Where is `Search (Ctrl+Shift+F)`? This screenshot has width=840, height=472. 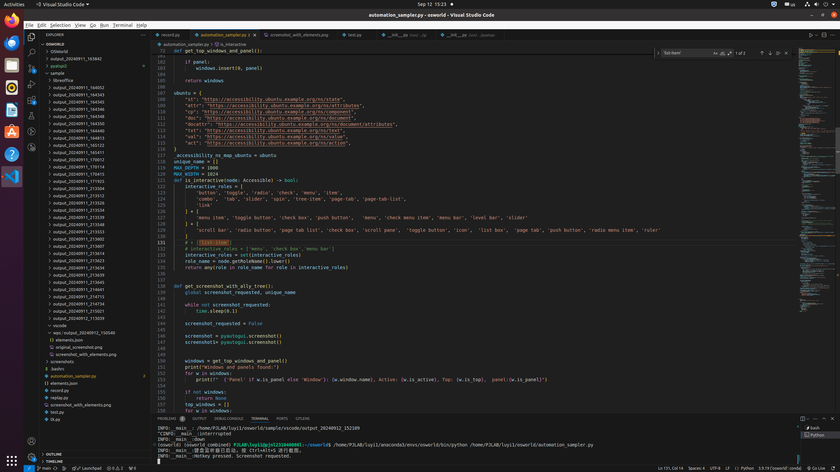 Search (Ctrl+Shift+F) is located at coordinates (31, 52).